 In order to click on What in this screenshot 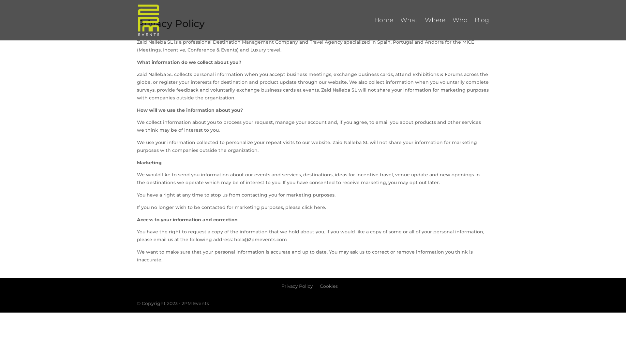, I will do `click(409, 29)`.